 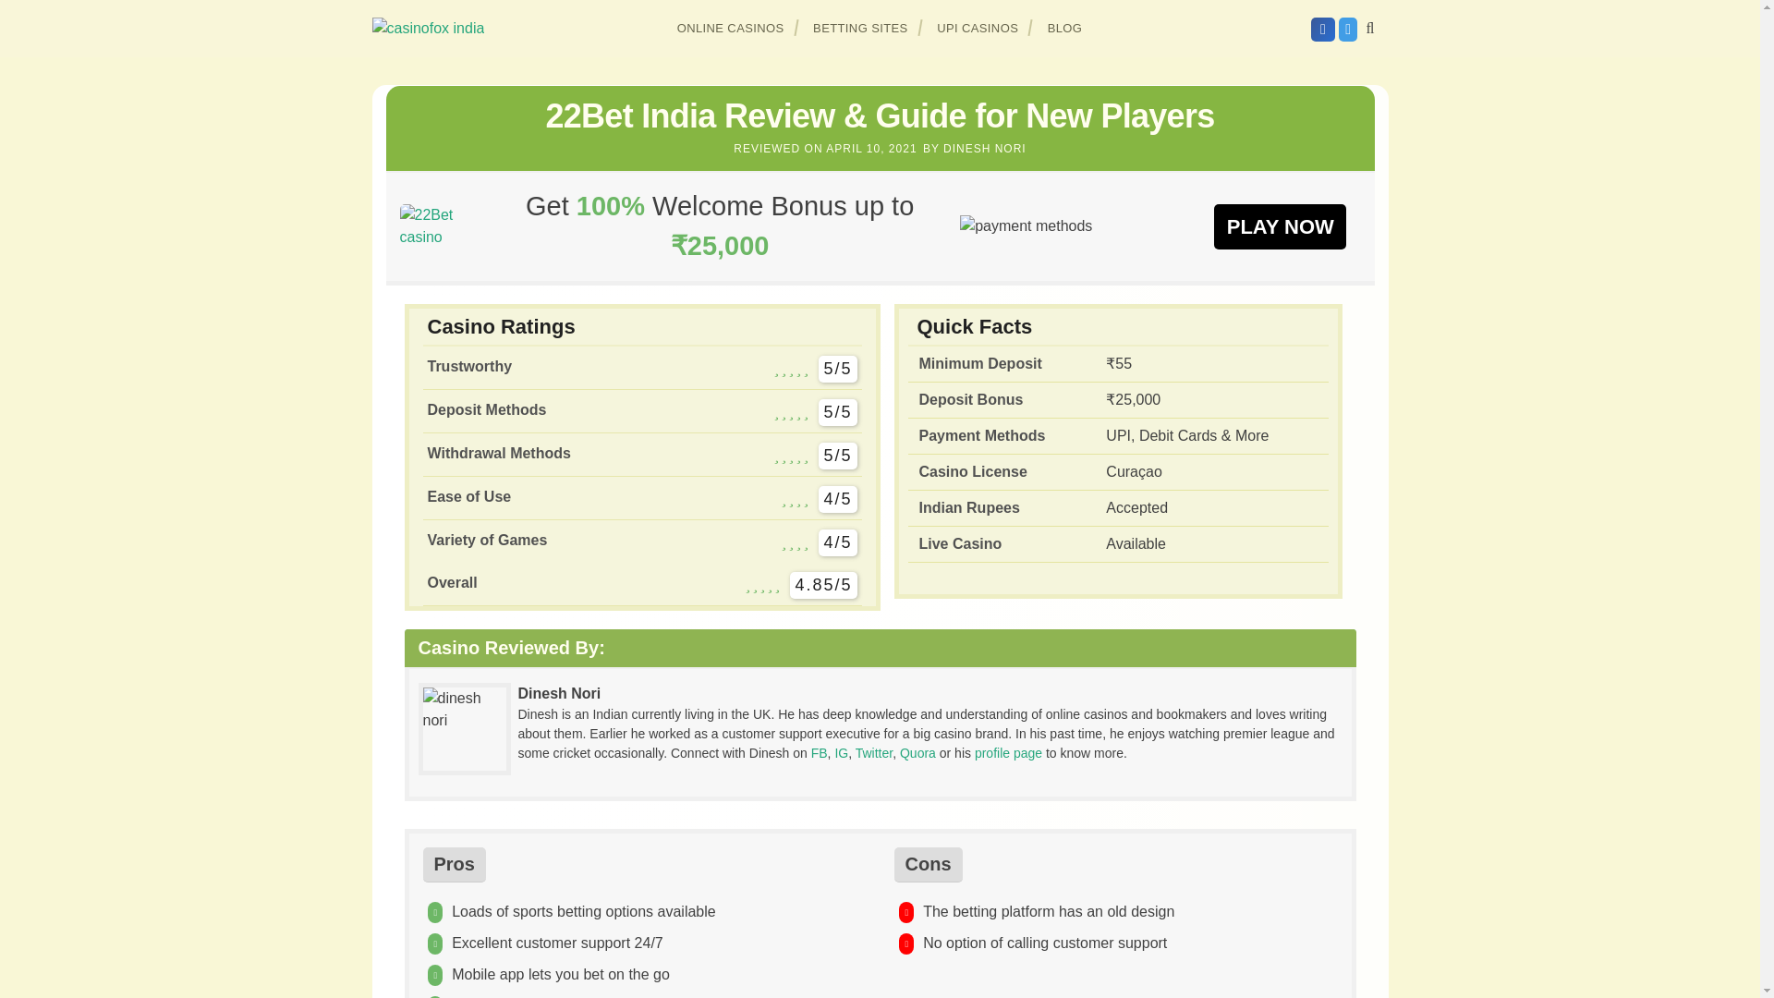 I want to click on UPI CASINOS, so click(x=978, y=28).